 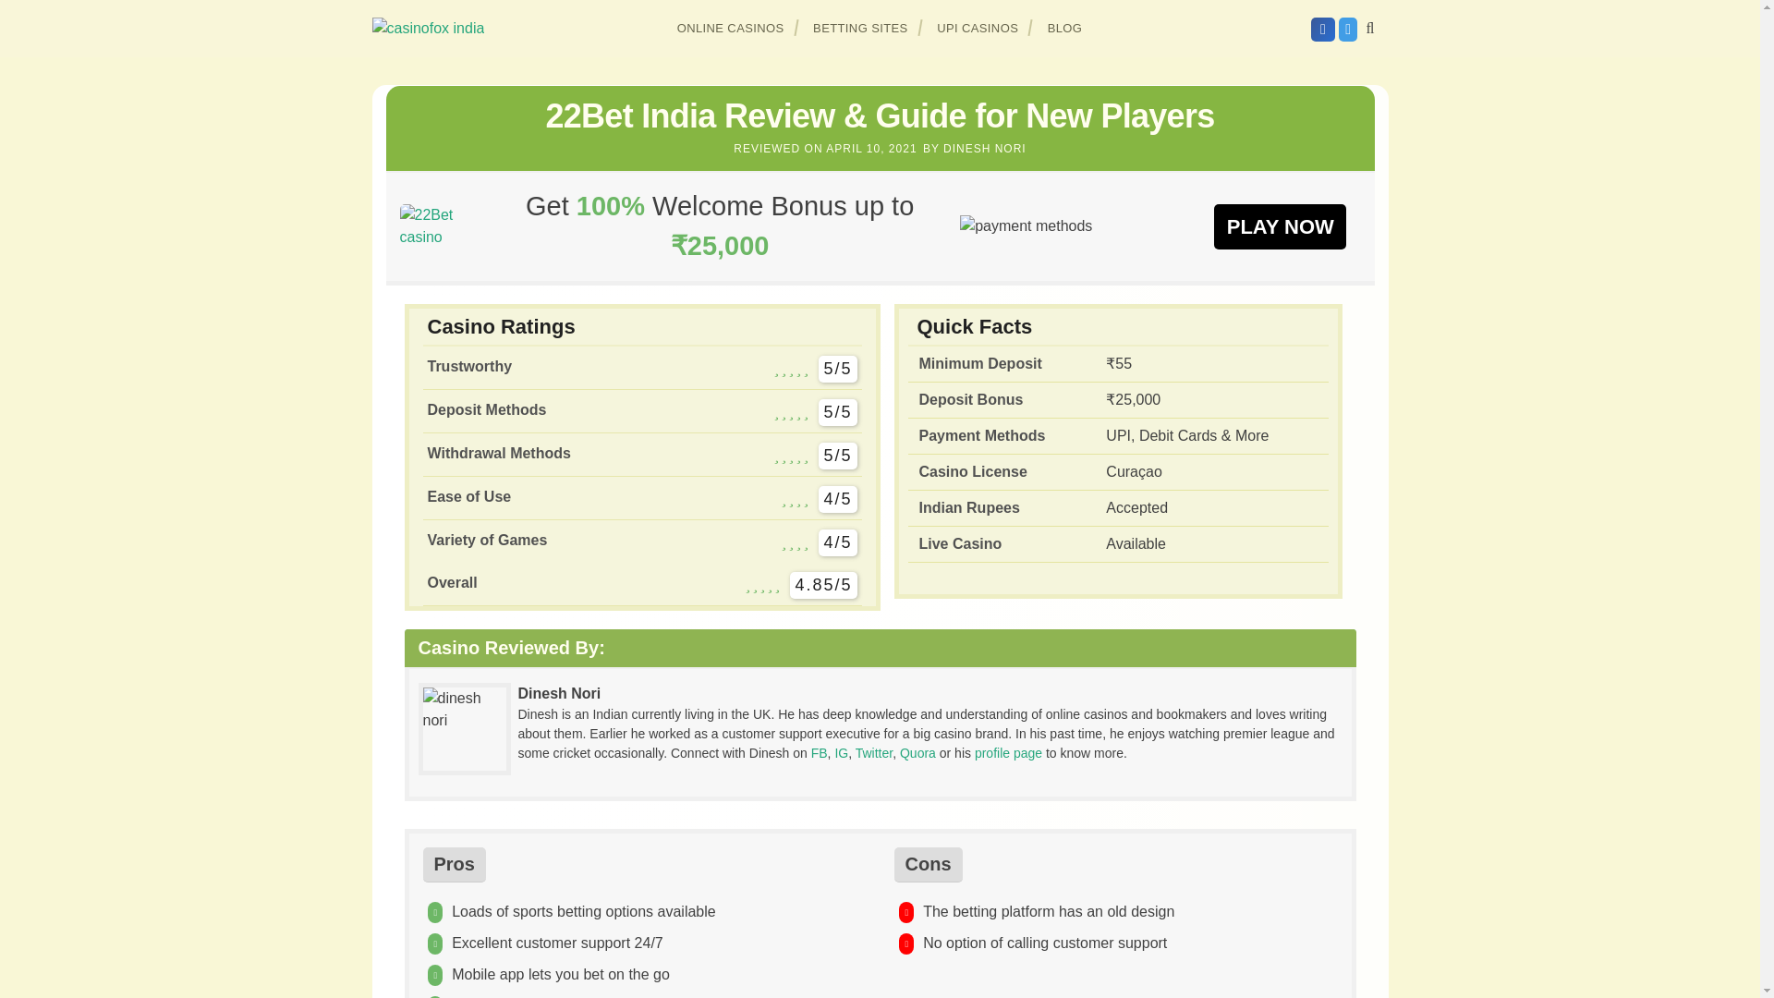 I want to click on UPI CASINOS, so click(x=978, y=28).